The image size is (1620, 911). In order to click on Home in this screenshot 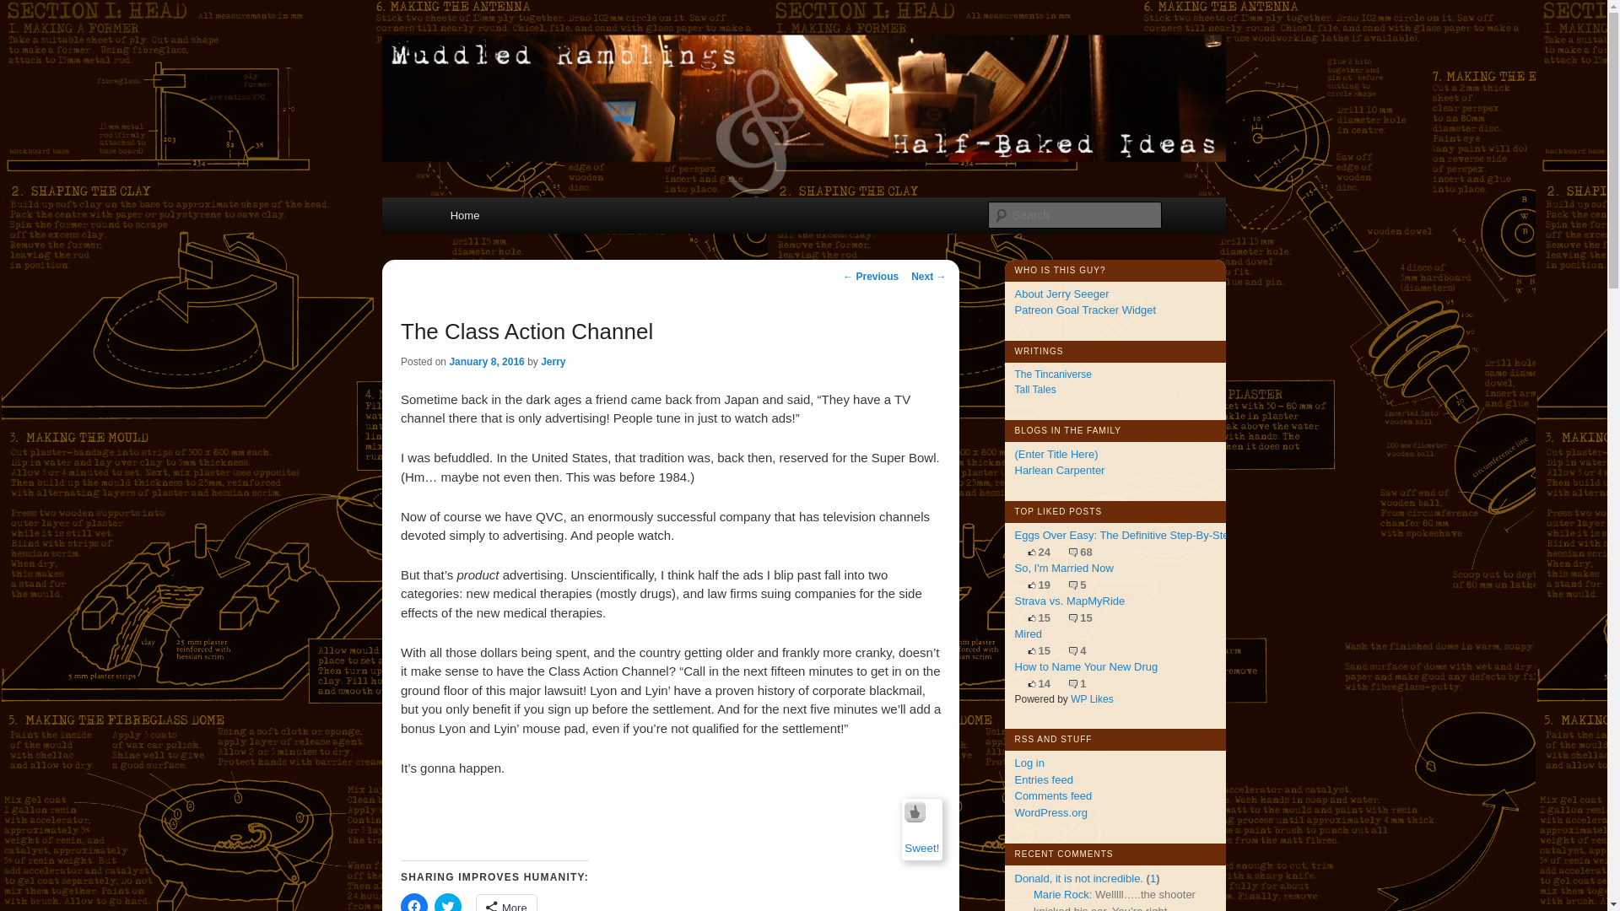, I will do `click(464, 215)`.